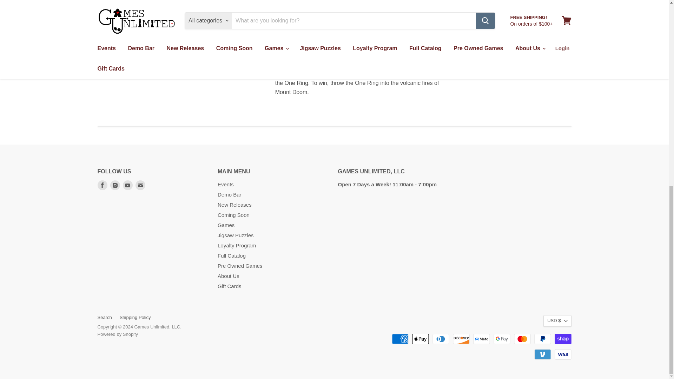 The width and height of the screenshot is (674, 379). I want to click on Email, so click(140, 185).